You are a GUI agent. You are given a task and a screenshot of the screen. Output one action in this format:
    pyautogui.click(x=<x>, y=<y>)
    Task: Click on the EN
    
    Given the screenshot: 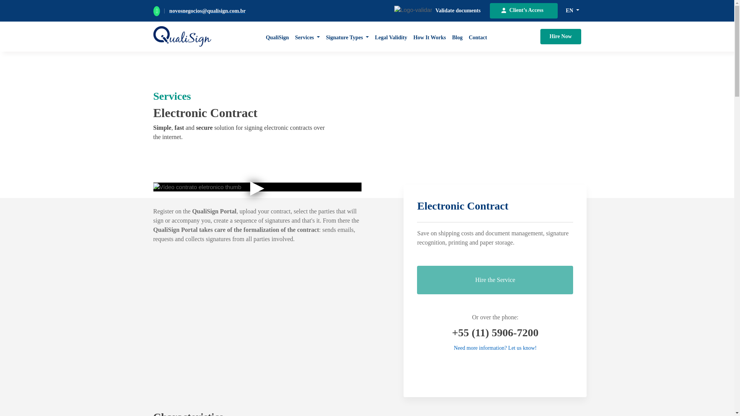 What is the action you would take?
    pyautogui.click(x=572, y=10)
    